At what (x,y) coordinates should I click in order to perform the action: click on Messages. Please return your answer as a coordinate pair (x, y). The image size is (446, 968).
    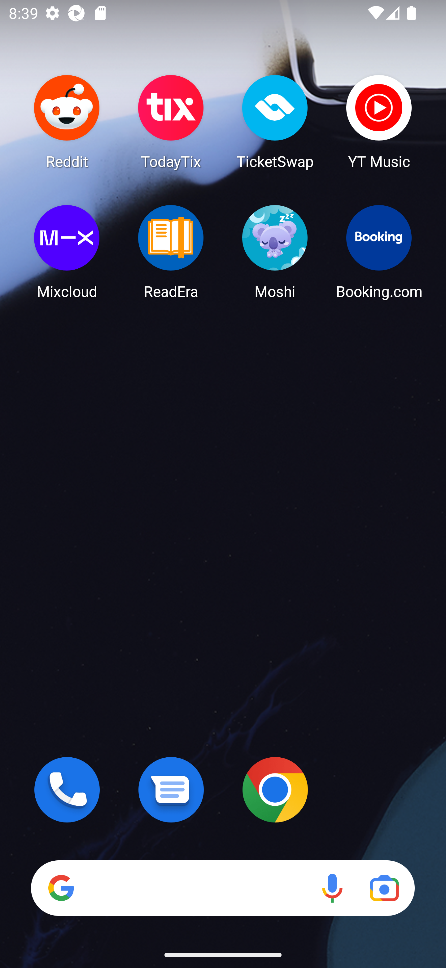
    Looking at the image, I should click on (171, 790).